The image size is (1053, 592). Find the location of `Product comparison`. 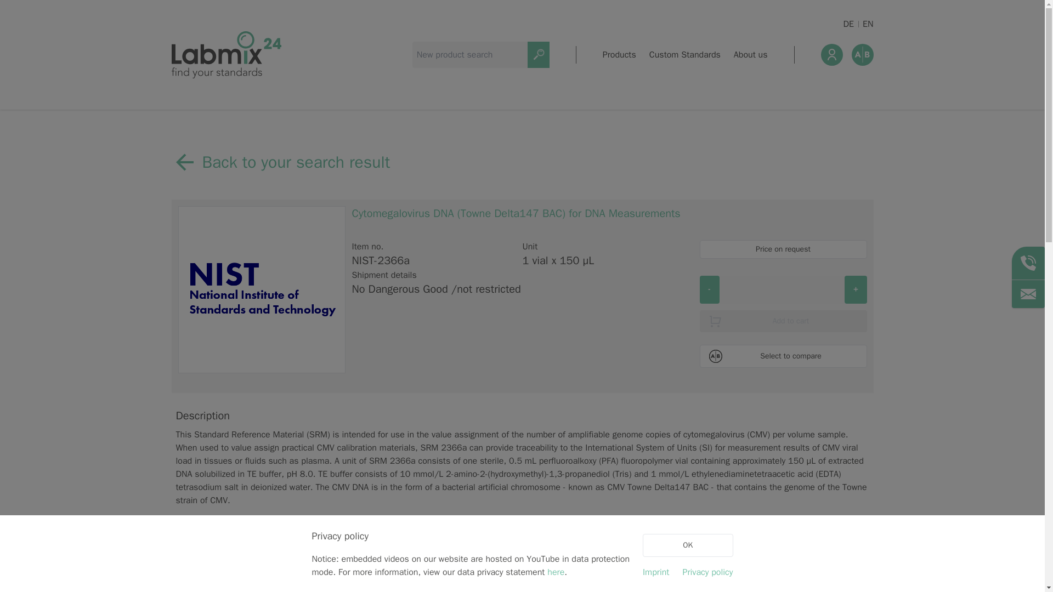

Product comparison is located at coordinates (862, 54).